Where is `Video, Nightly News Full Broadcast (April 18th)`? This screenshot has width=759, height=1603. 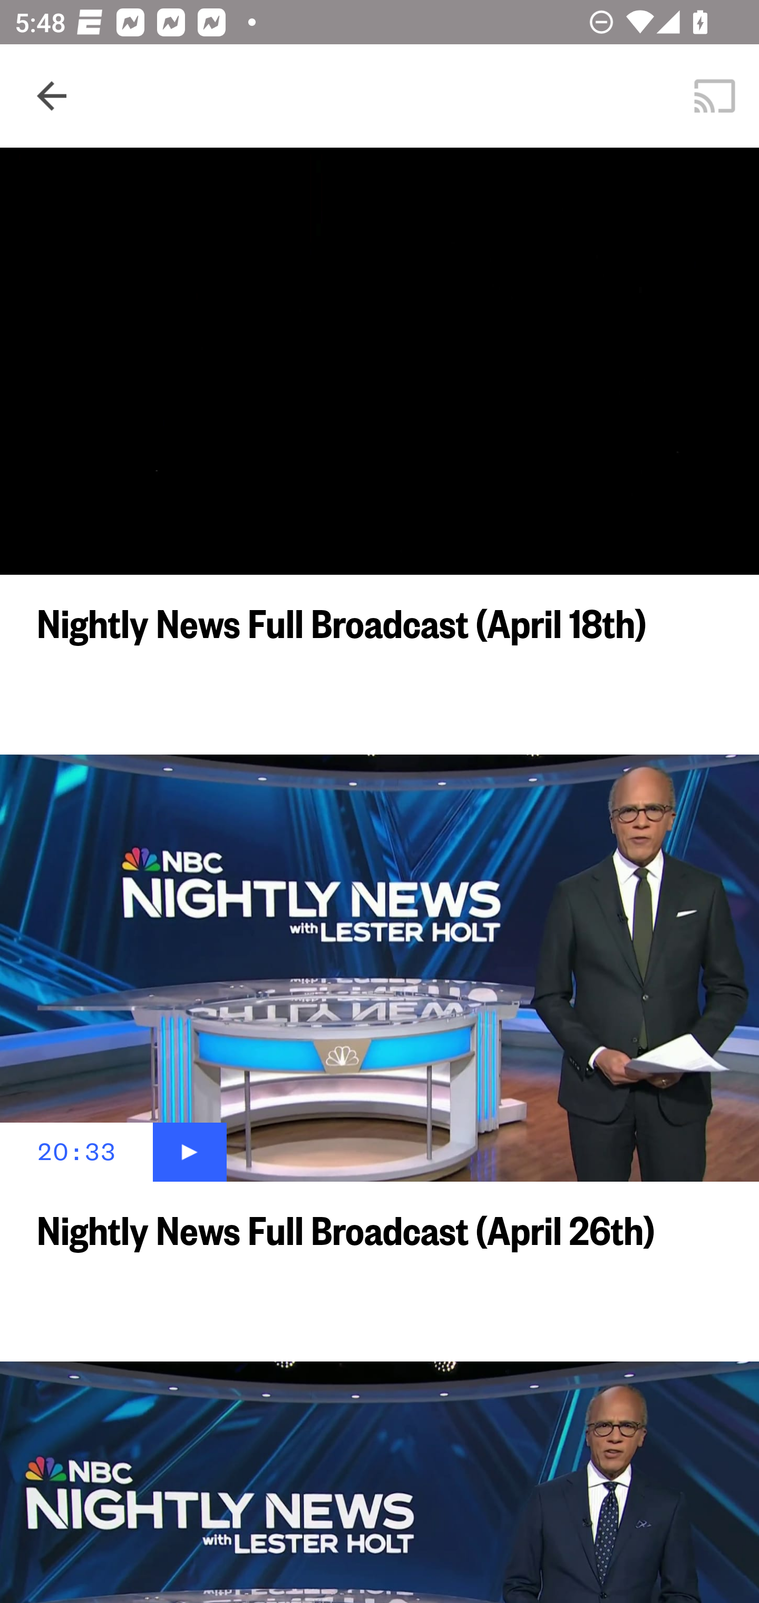 Video, Nightly News Full Broadcast (April 18th) is located at coordinates (379, 361).